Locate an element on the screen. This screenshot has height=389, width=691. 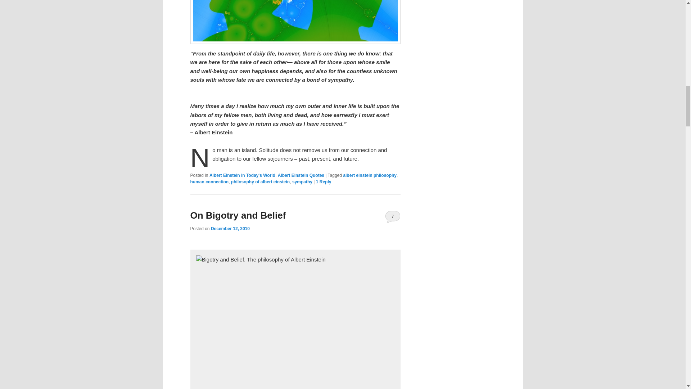
7 is located at coordinates (393, 216).